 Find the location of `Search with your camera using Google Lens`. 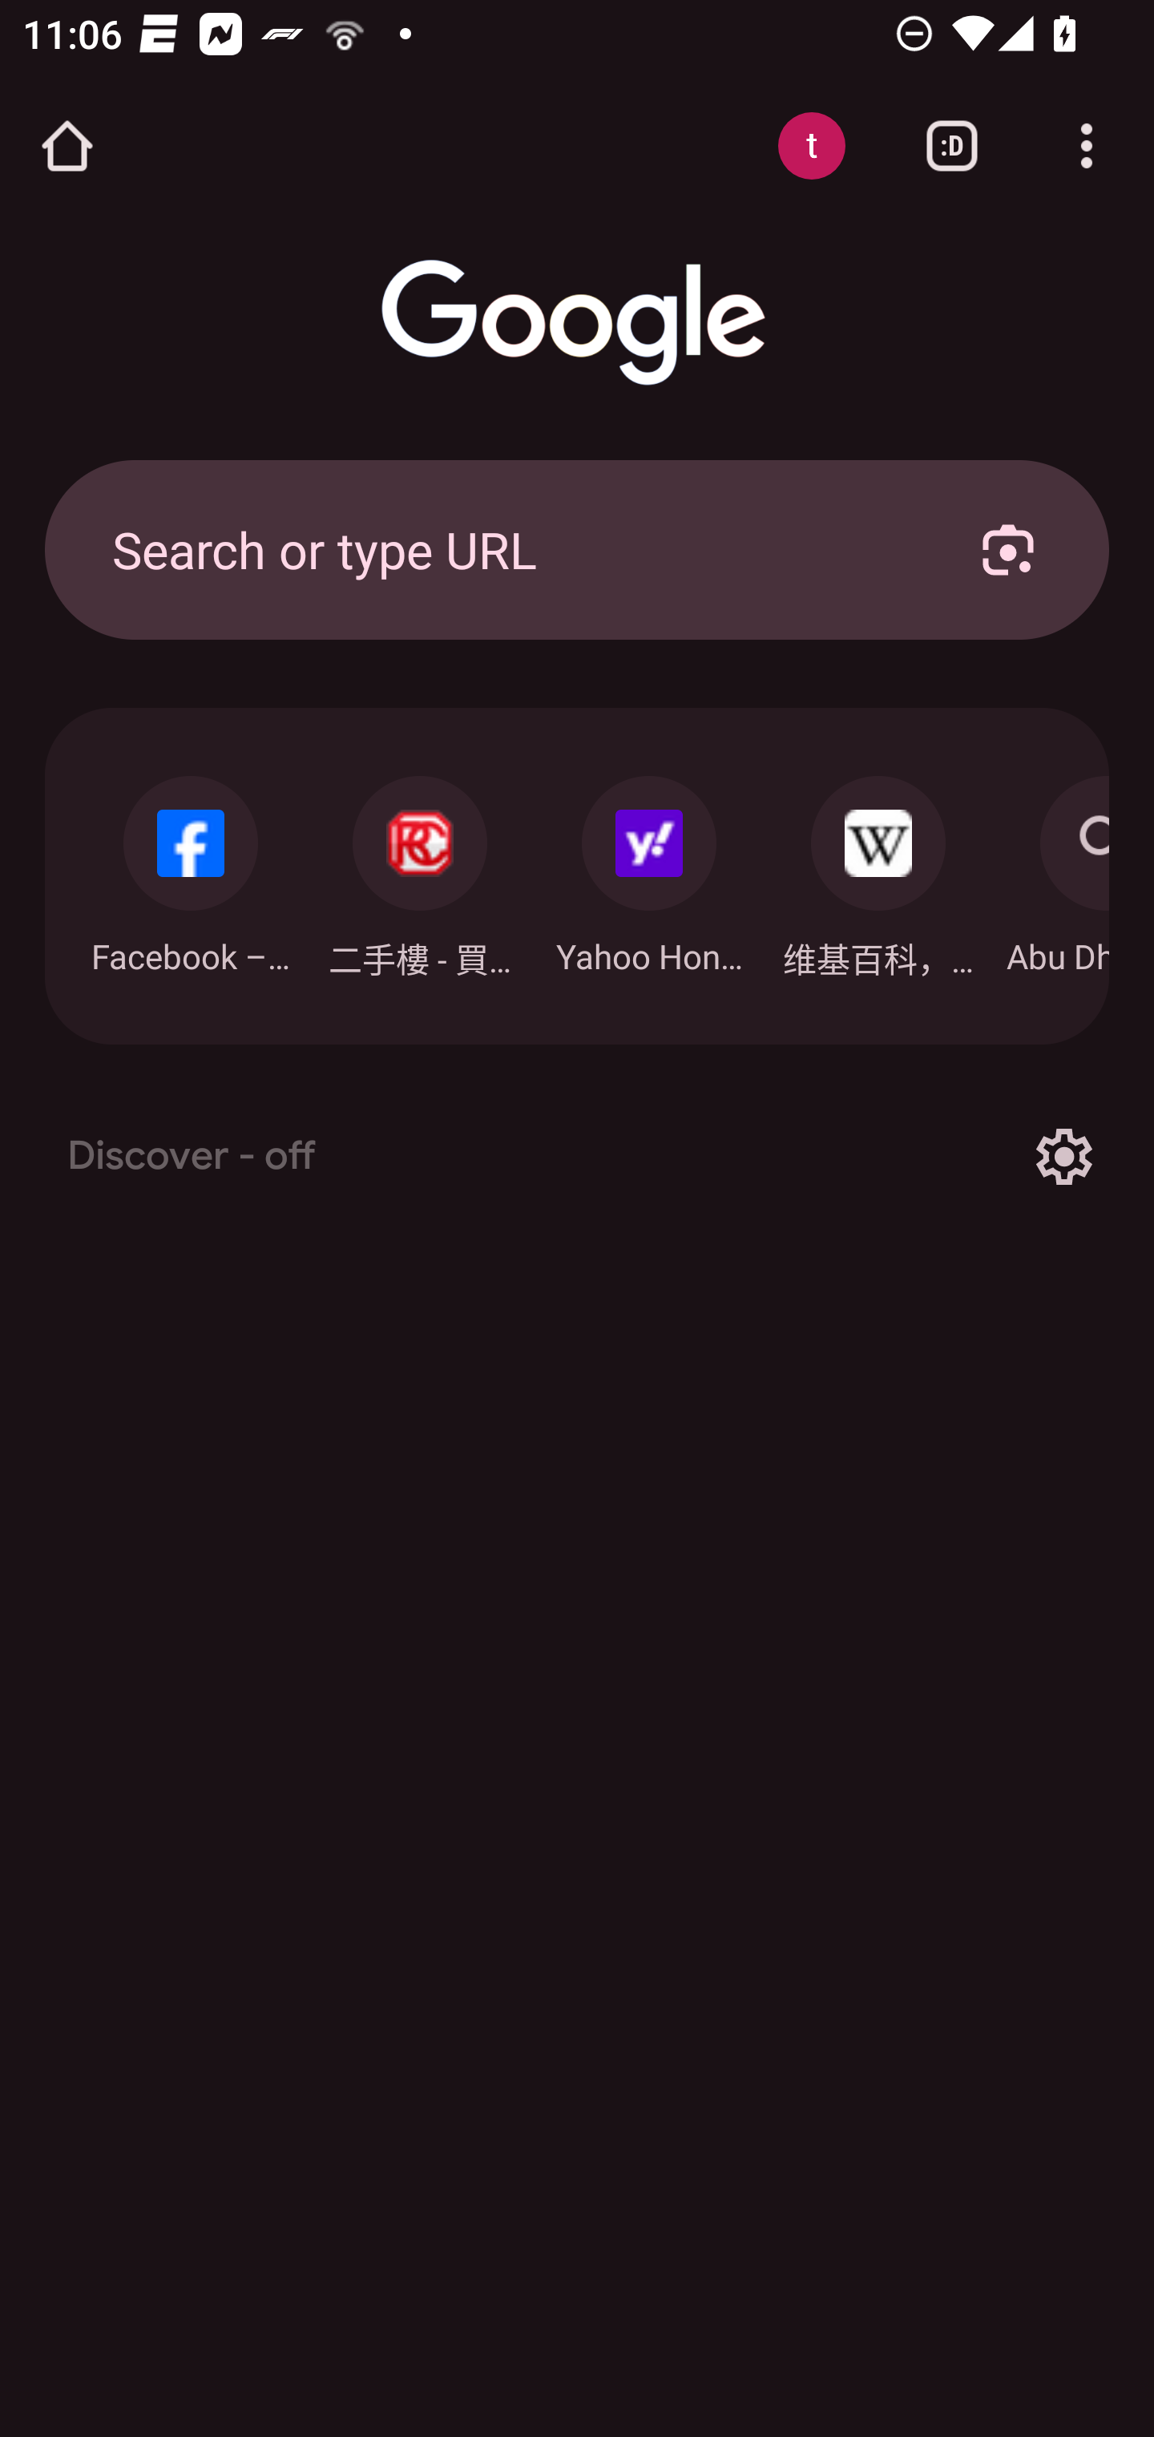

Search with your camera using Google Lens is located at coordinates (1008, 549).